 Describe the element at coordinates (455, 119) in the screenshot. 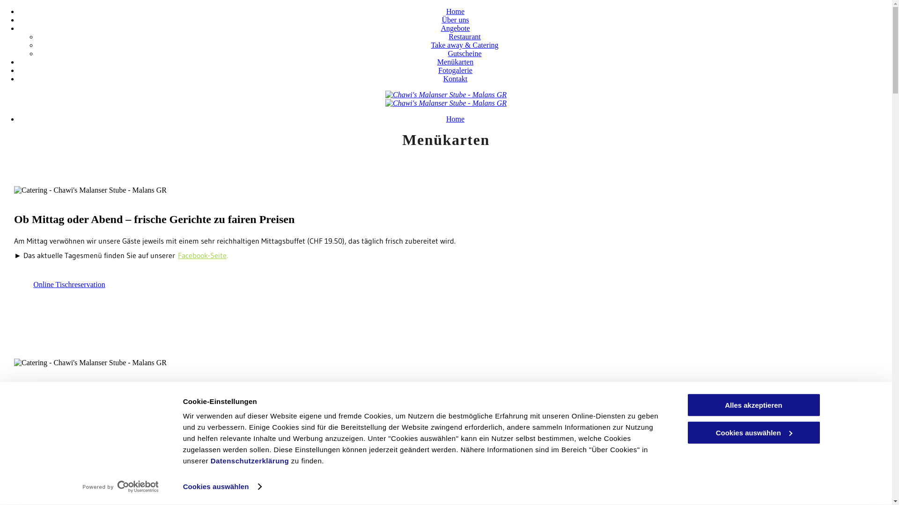

I see `Home` at that location.